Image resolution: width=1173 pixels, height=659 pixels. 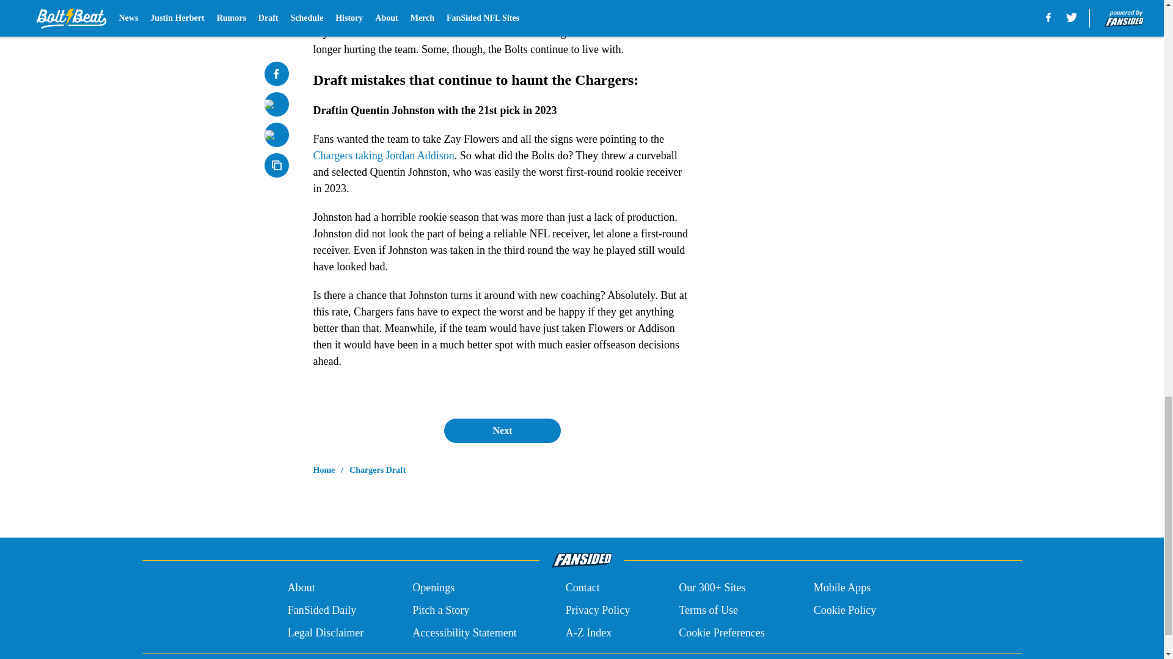 What do you see at coordinates (384, 155) in the screenshot?
I see `Chargers taking Jordan Addison` at bounding box center [384, 155].